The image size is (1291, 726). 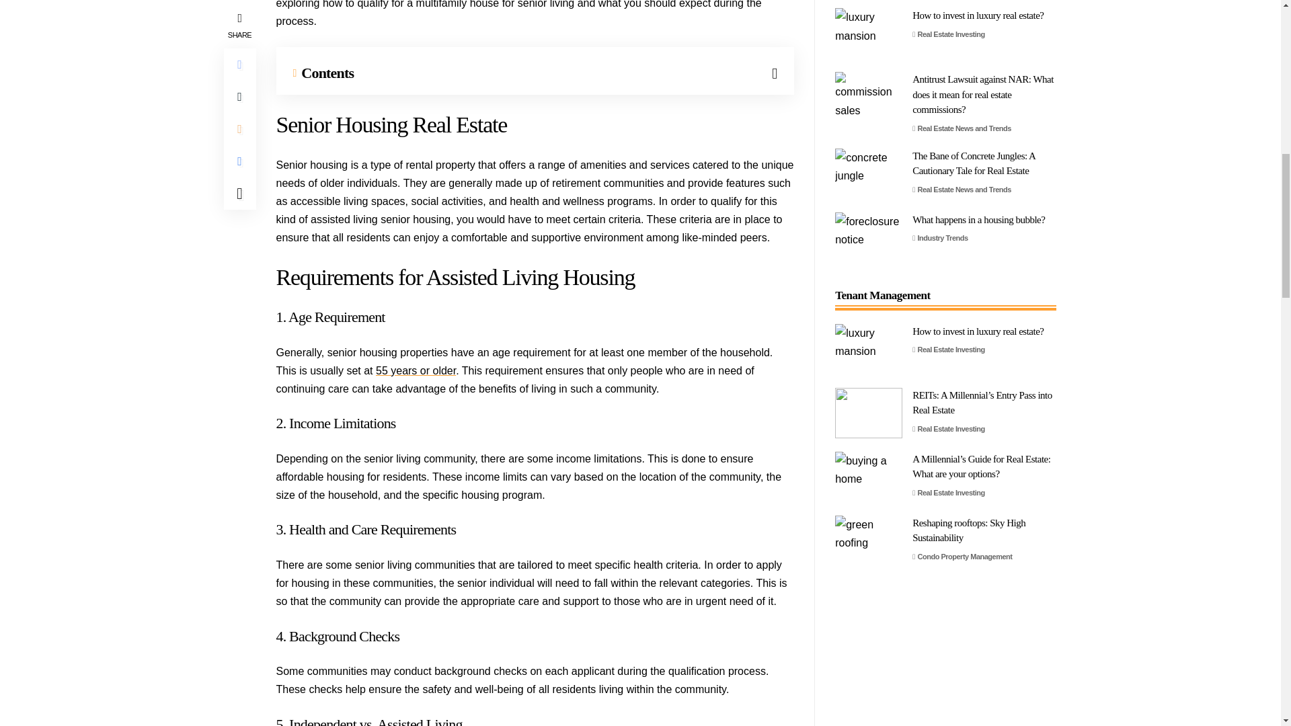 I want to click on What happens in a housing bubble?, so click(x=869, y=150).